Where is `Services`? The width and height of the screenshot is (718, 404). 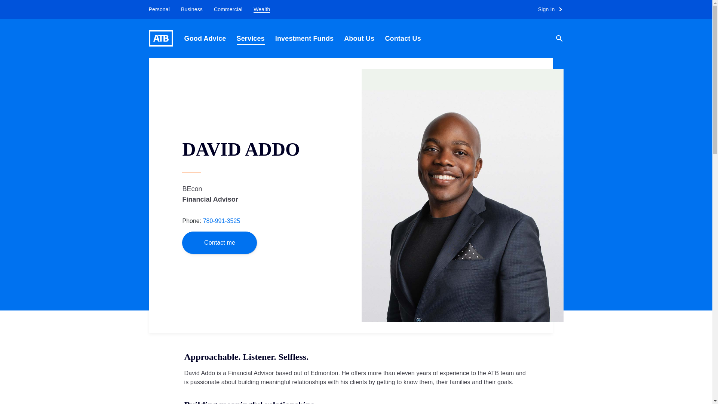 Services is located at coordinates (251, 38).